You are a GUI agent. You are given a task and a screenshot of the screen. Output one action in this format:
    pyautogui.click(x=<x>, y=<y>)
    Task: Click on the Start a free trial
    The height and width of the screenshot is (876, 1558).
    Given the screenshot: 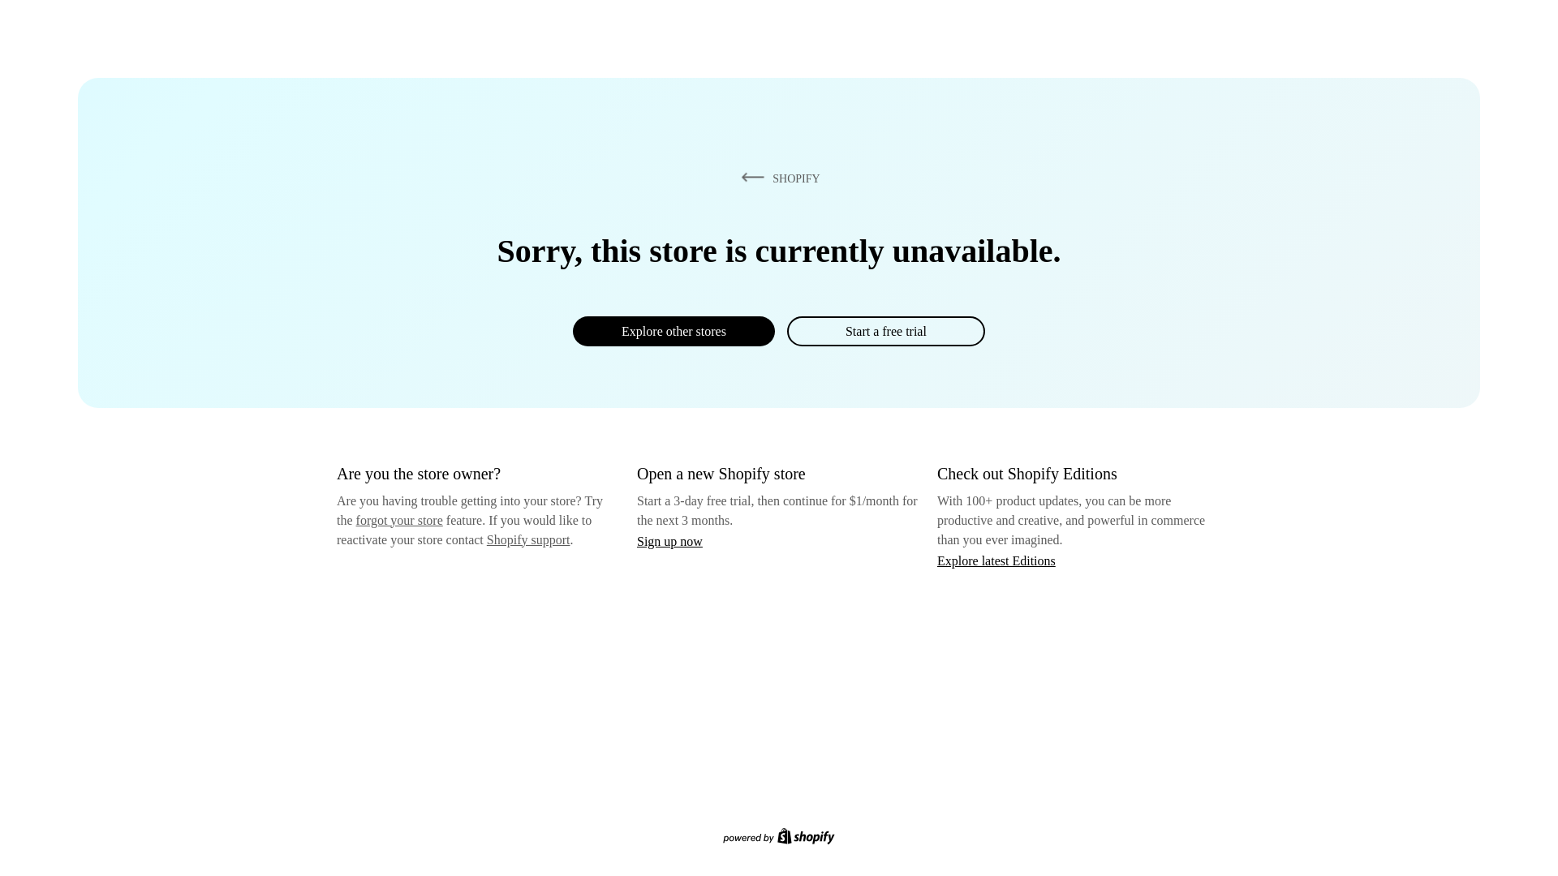 What is the action you would take?
    pyautogui.click(x=885, y=331)
    